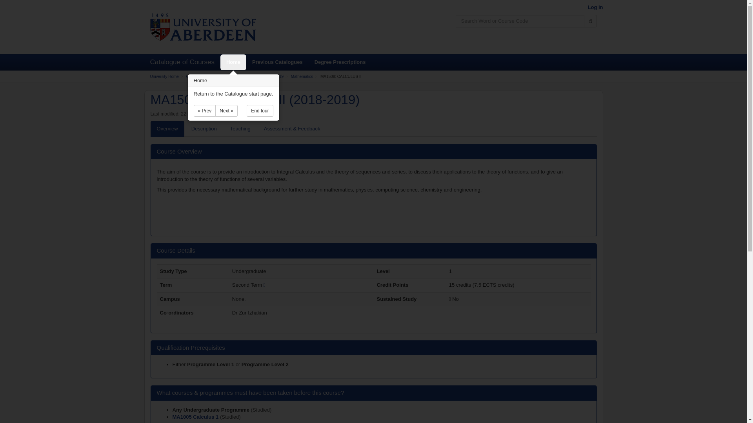 The image size is (753, 423). What do you see at coordinates (340, 62) in the screenshot?
I see `Degree Prescriptions` at bounding box center [340, 62].